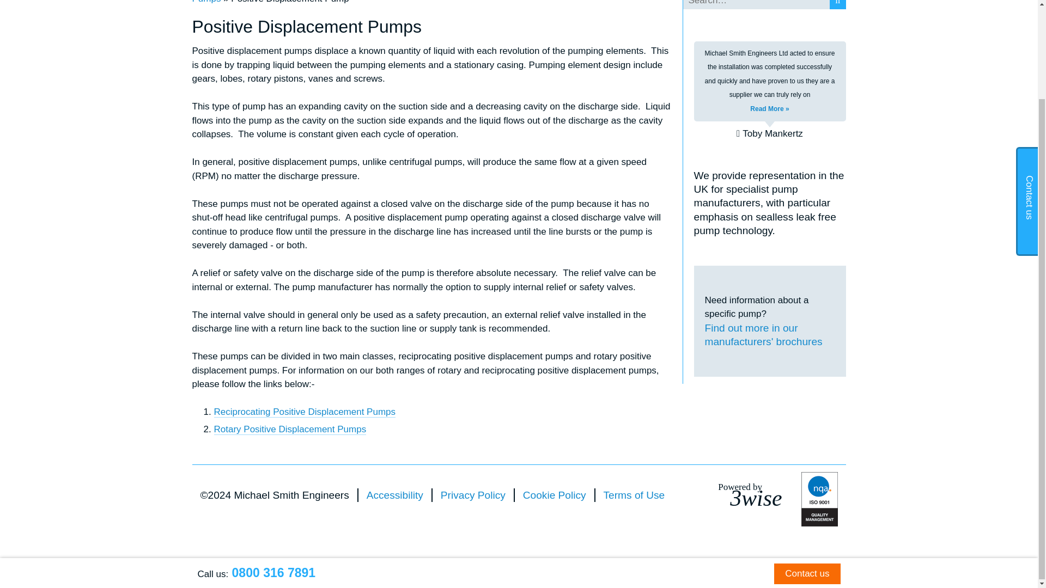 The width and height of the screenshot is (1046, 588). Describe the element at coordinates (770, 335) in the screenshot. I see `Find out more in our manufacturers' brochures` at that location.